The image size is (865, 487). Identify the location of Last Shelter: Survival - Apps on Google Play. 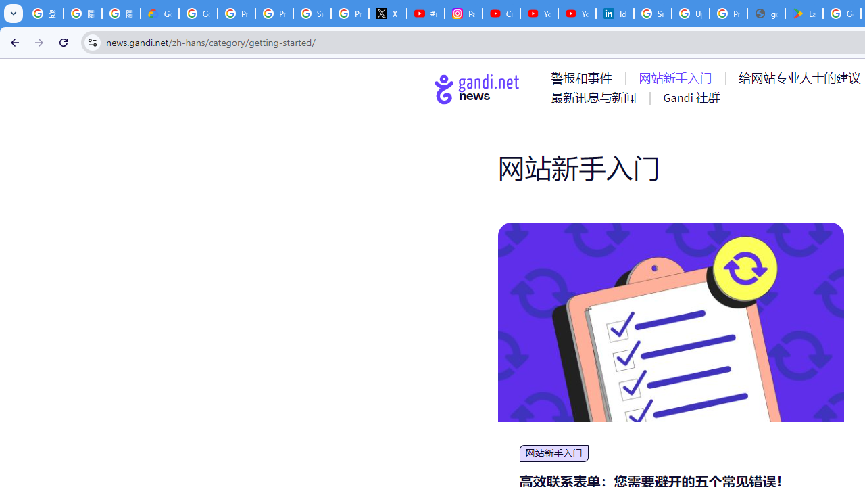
(804, 14).